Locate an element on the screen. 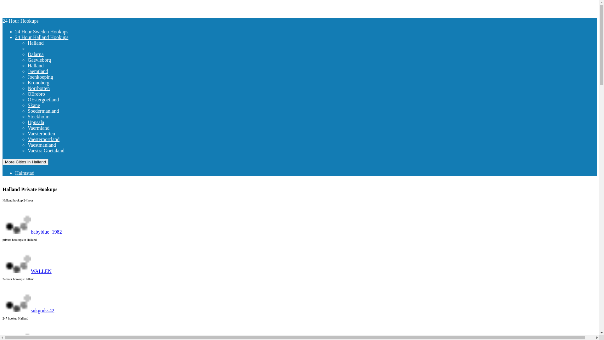 The height and width of the screenshot is (340, 604). Kronoberg is located at coordinates (50, 82).